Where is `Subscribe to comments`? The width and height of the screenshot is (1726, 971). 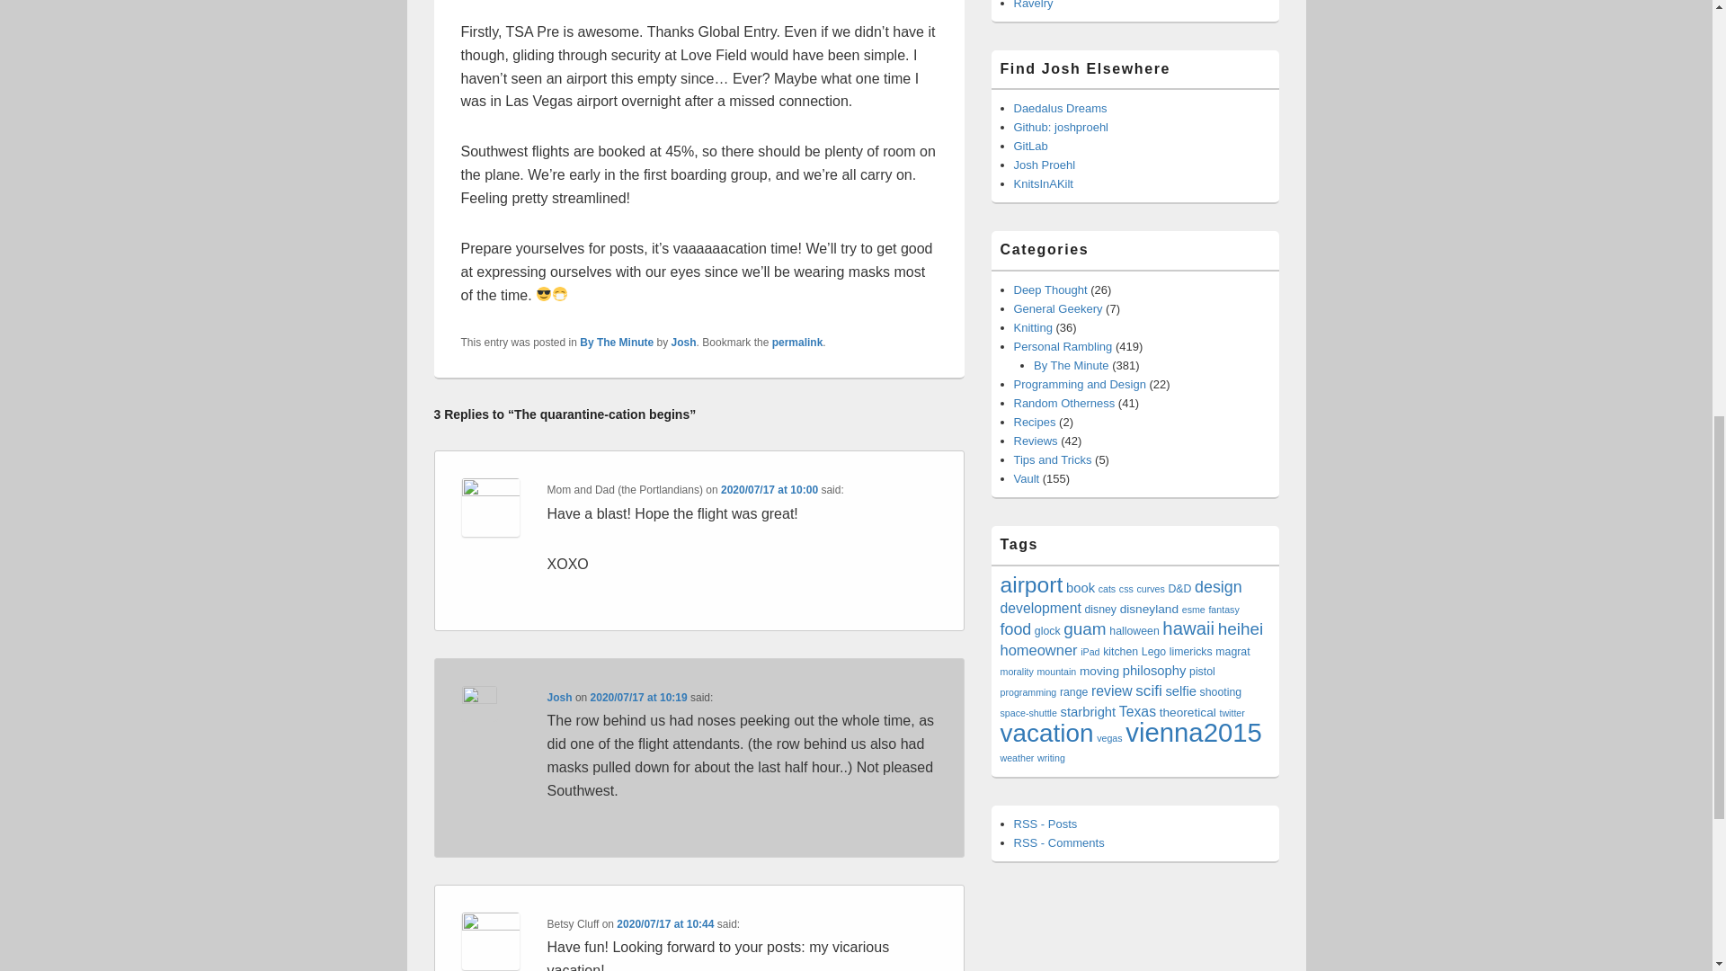
Subscribe to comments is located at coordinates (1059, 842).